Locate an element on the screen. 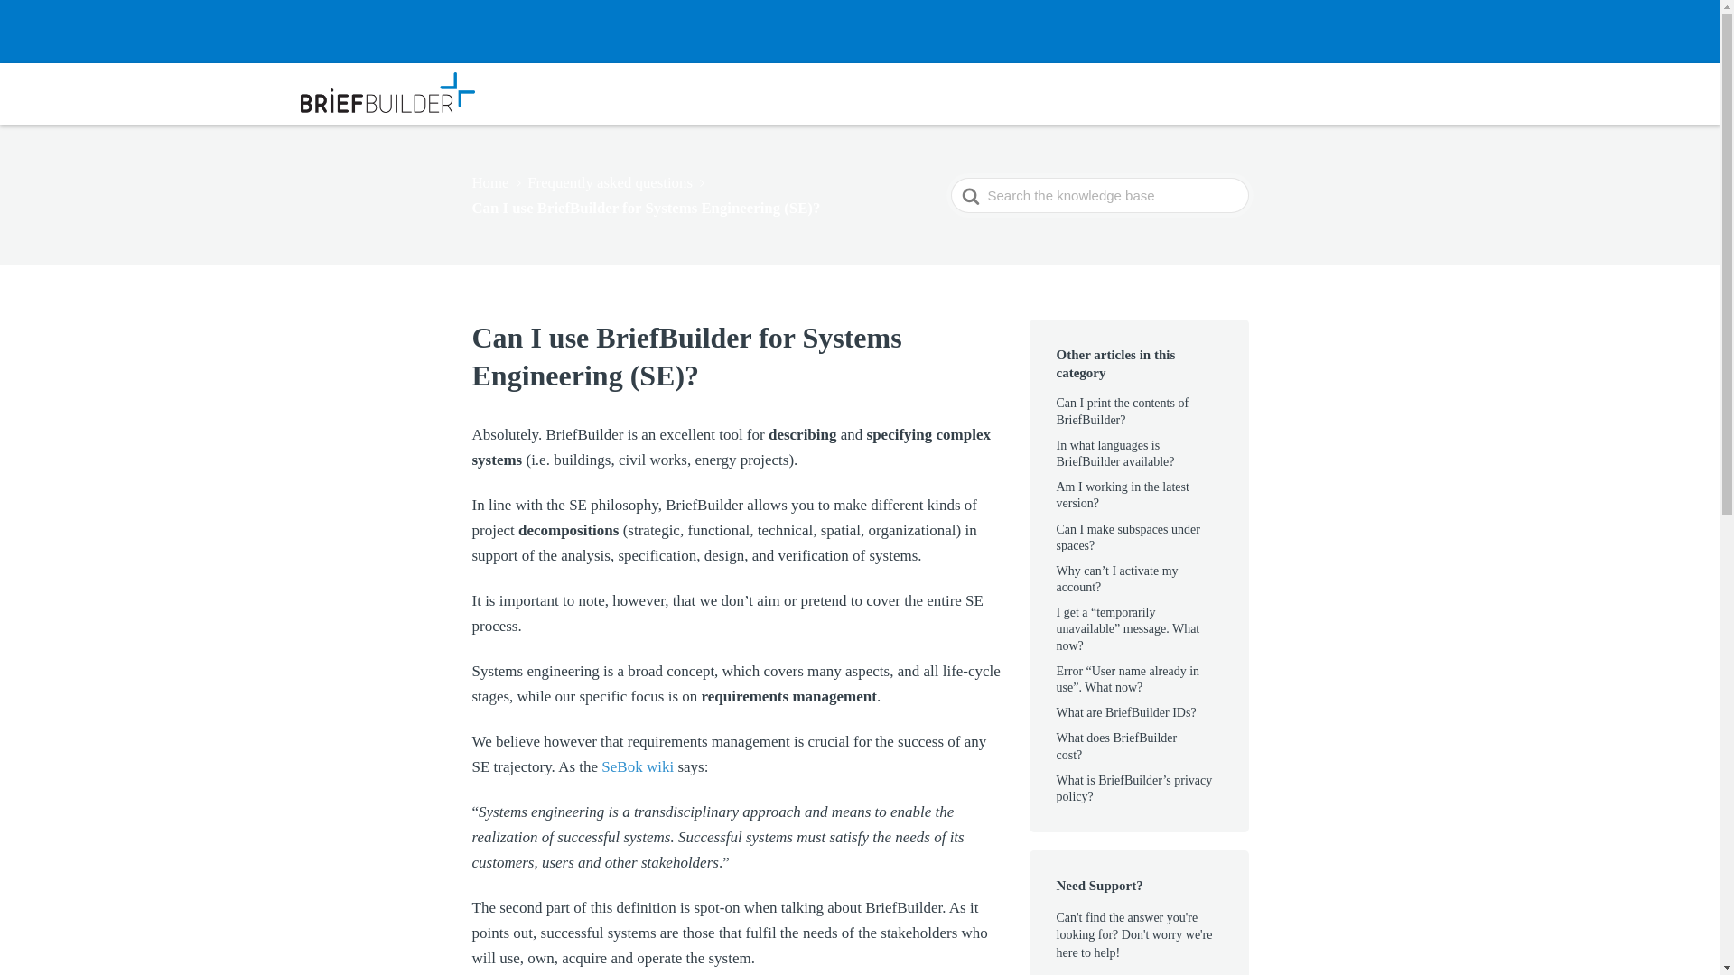 Image resolution: width=1734 pixels, height=975 pixels. Can I make subspaces under spaces? is located at coordinates (1127, 537).